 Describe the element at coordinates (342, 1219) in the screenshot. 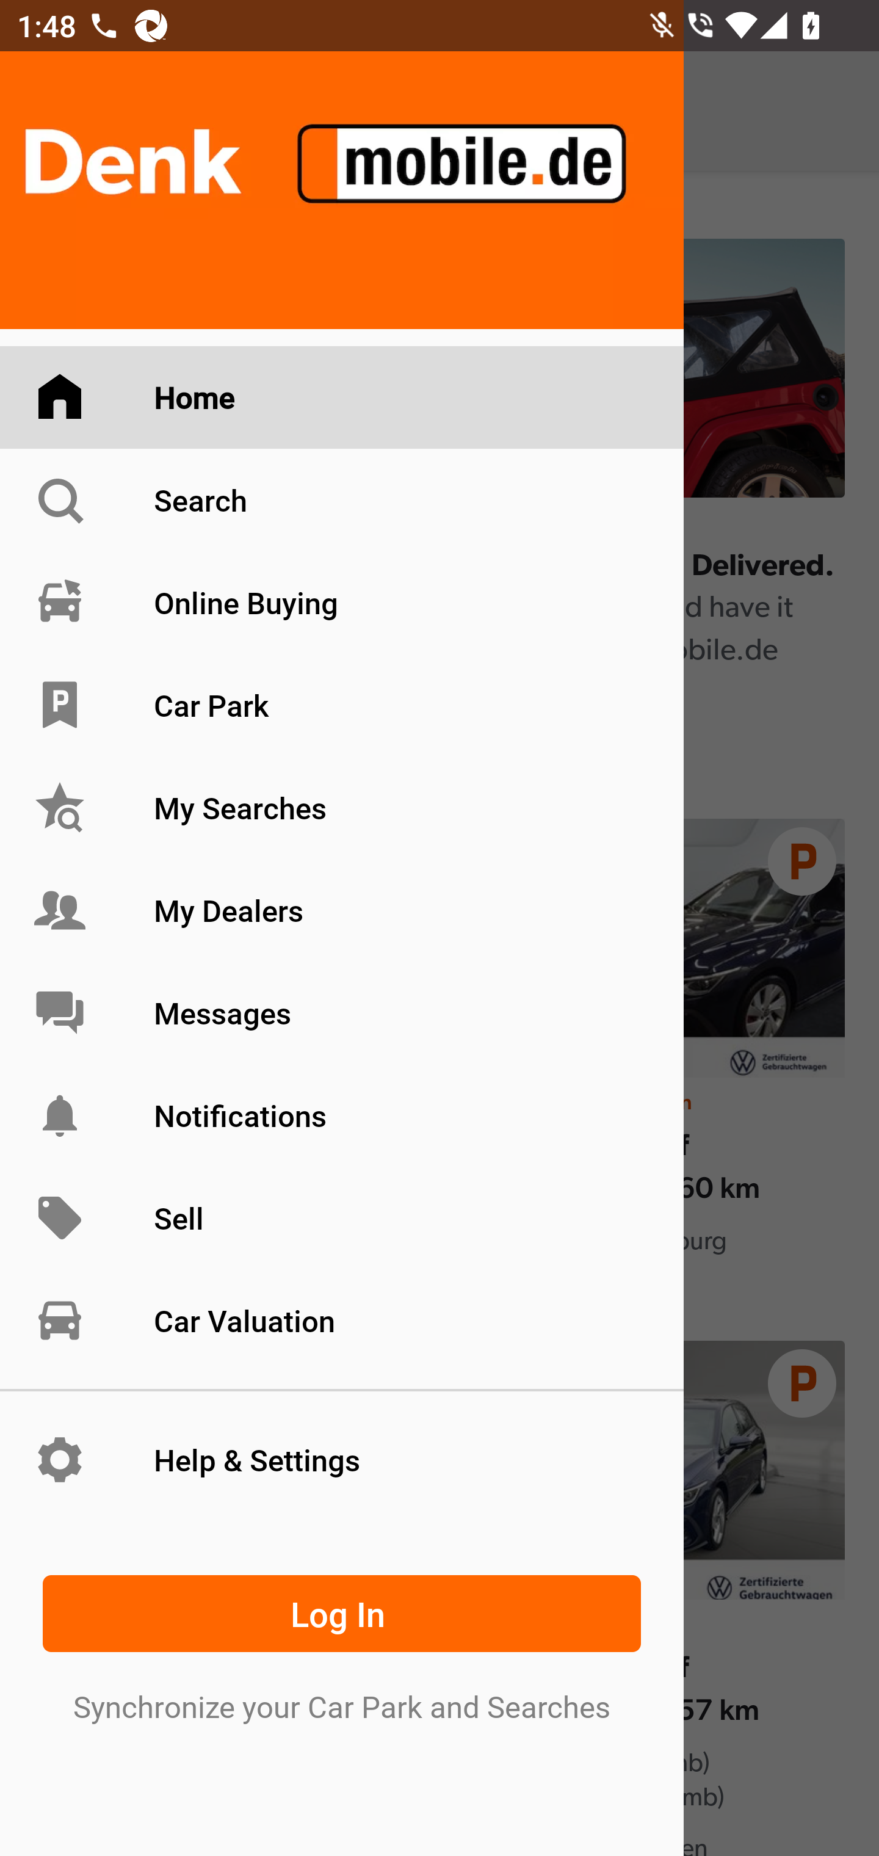

I see `Sell` at that location.